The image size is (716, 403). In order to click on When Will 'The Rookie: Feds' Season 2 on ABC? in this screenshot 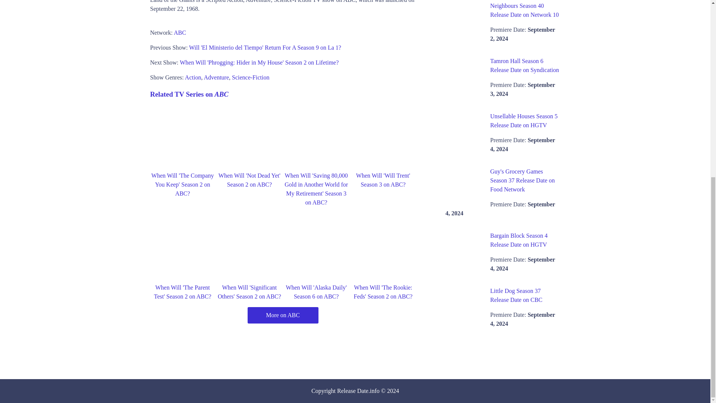, I will do `click(383, 292)`.